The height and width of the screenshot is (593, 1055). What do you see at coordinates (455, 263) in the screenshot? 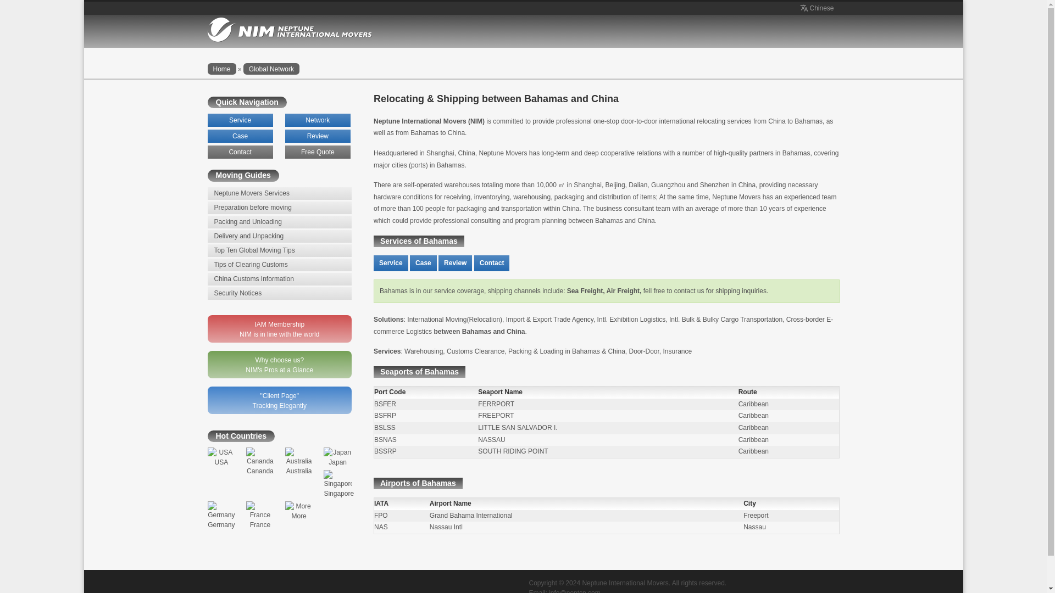
I see `Review` at bounding box center [455, 263].